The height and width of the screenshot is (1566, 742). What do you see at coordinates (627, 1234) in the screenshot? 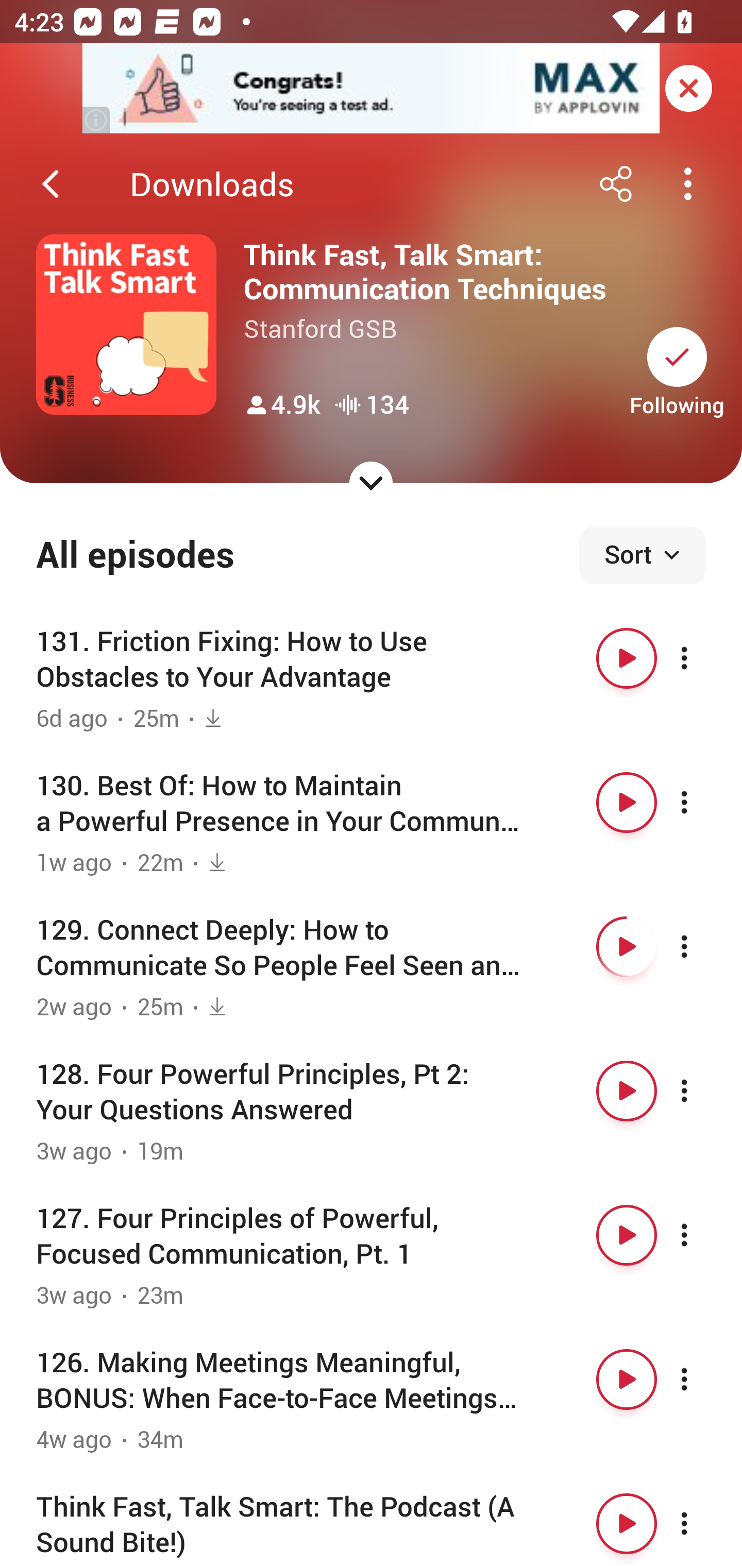
I see `Play button` at bounding box center [627, 1234].